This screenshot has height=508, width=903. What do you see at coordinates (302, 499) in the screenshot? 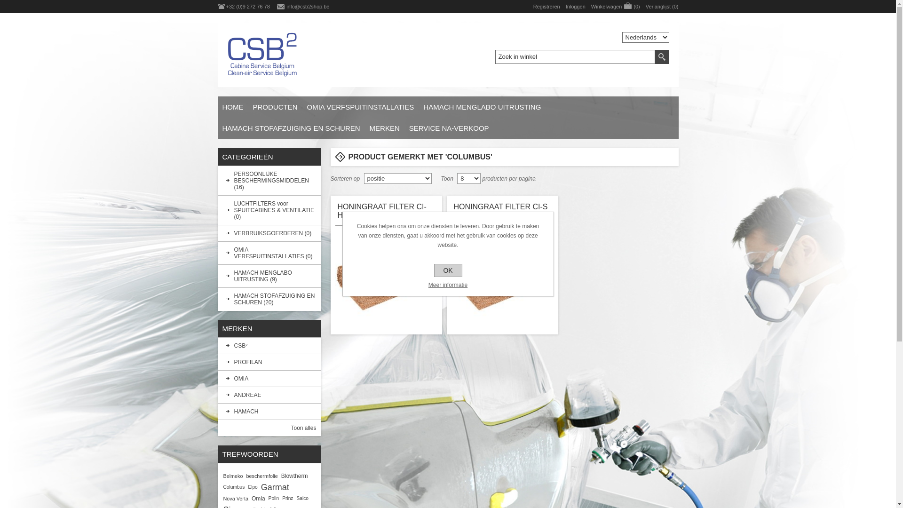
I see `Saico` at bounding box center [302, 499].